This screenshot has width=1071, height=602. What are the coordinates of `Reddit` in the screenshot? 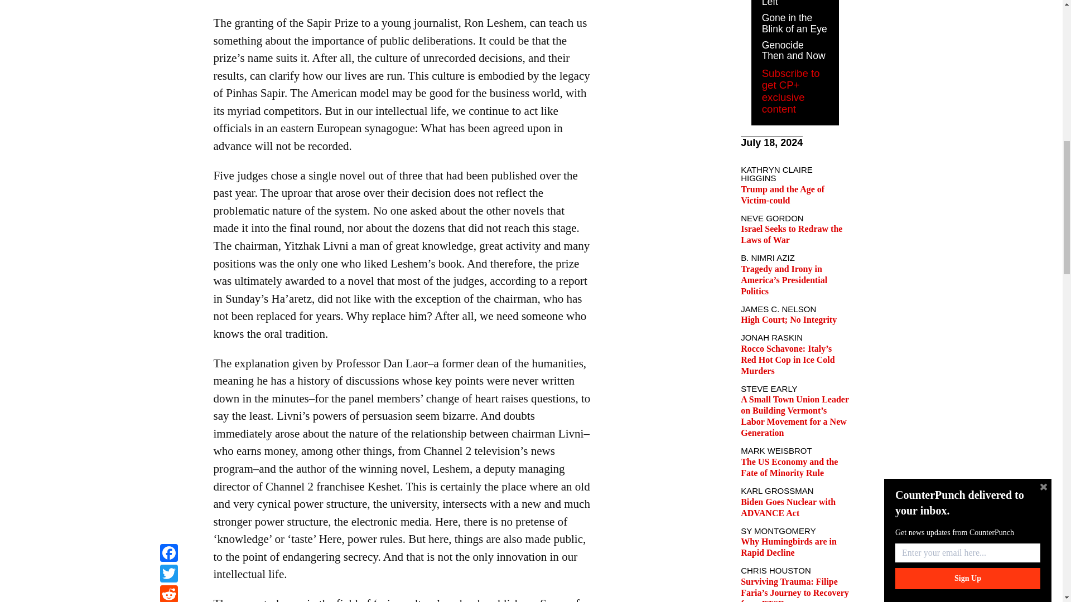 It's located at (168, 2).